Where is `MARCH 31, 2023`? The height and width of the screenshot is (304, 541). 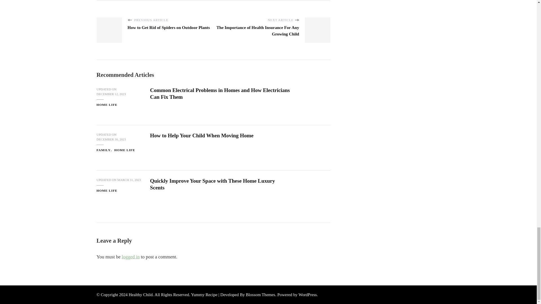 MARCH 31, 2023 is located at coordinates (129, 180).